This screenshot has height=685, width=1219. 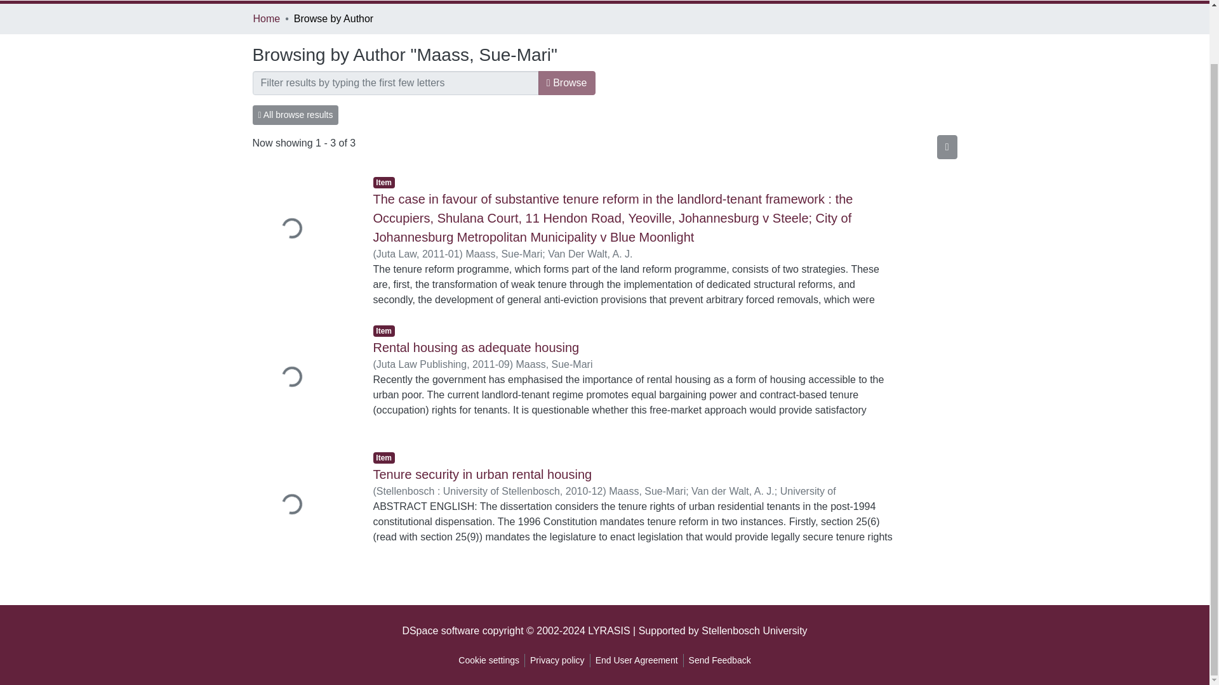 I want to click on Browse, so click(x=567, y=83).